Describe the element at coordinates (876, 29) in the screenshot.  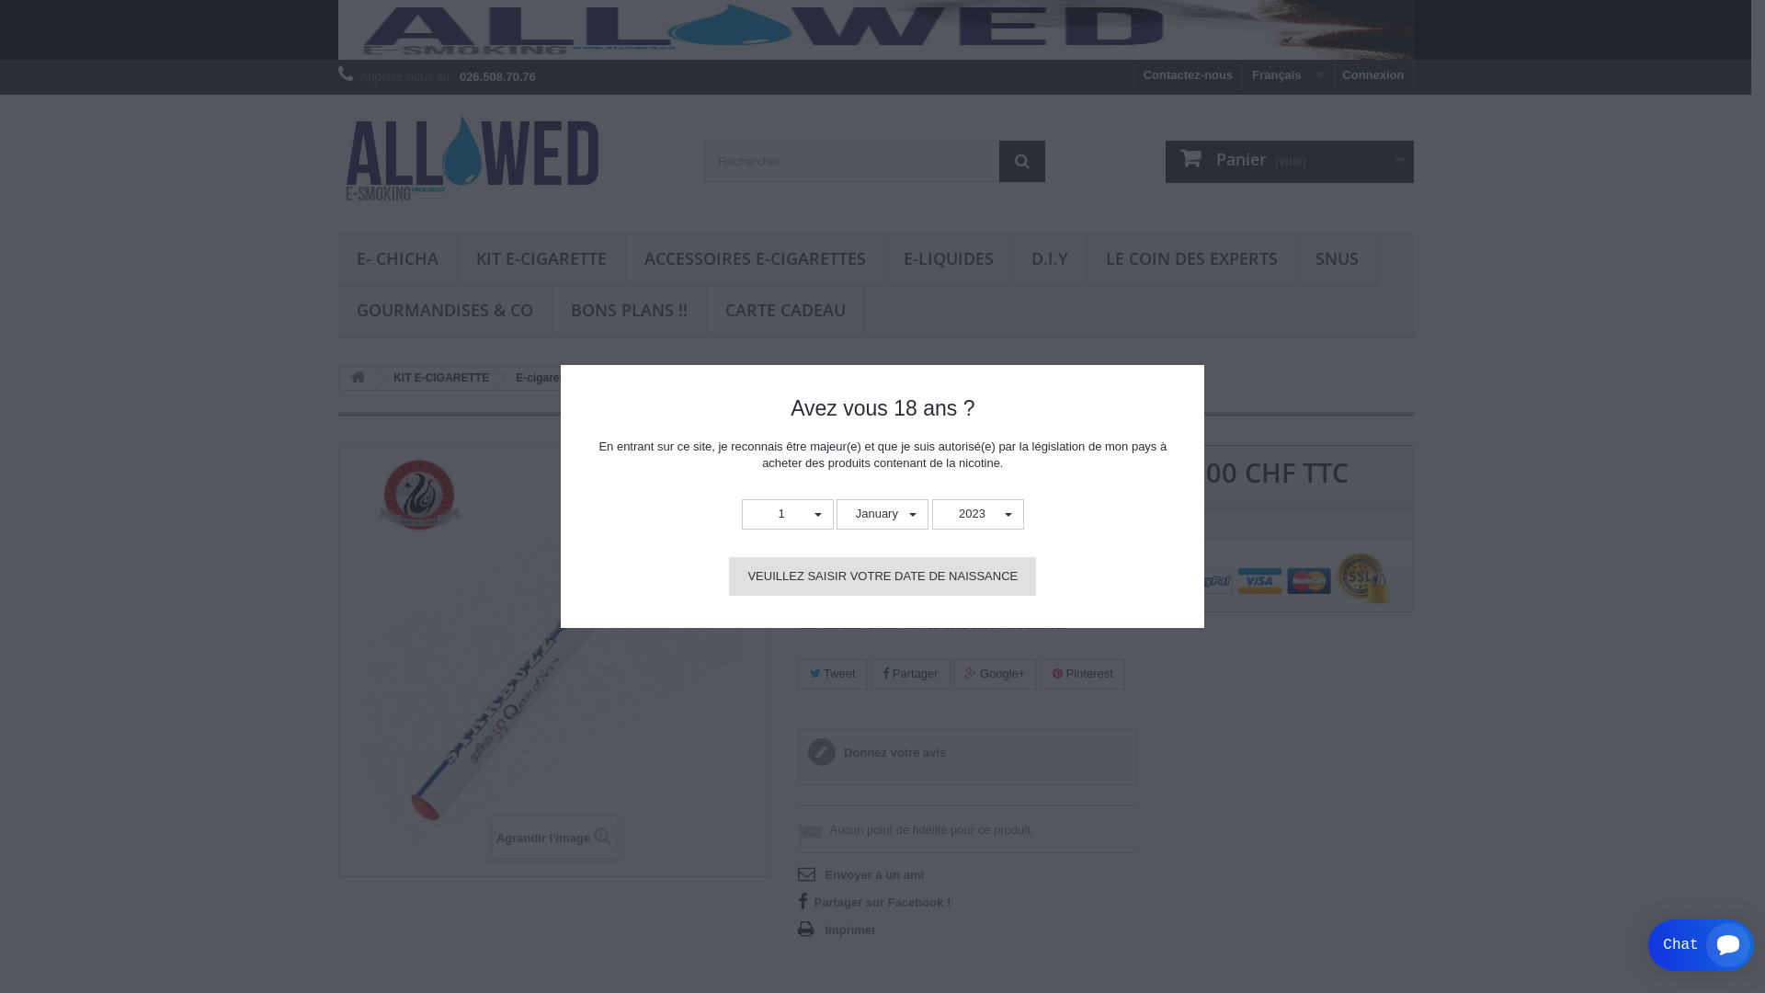
I see `Cigarettes Electronique Suisse` at that location.